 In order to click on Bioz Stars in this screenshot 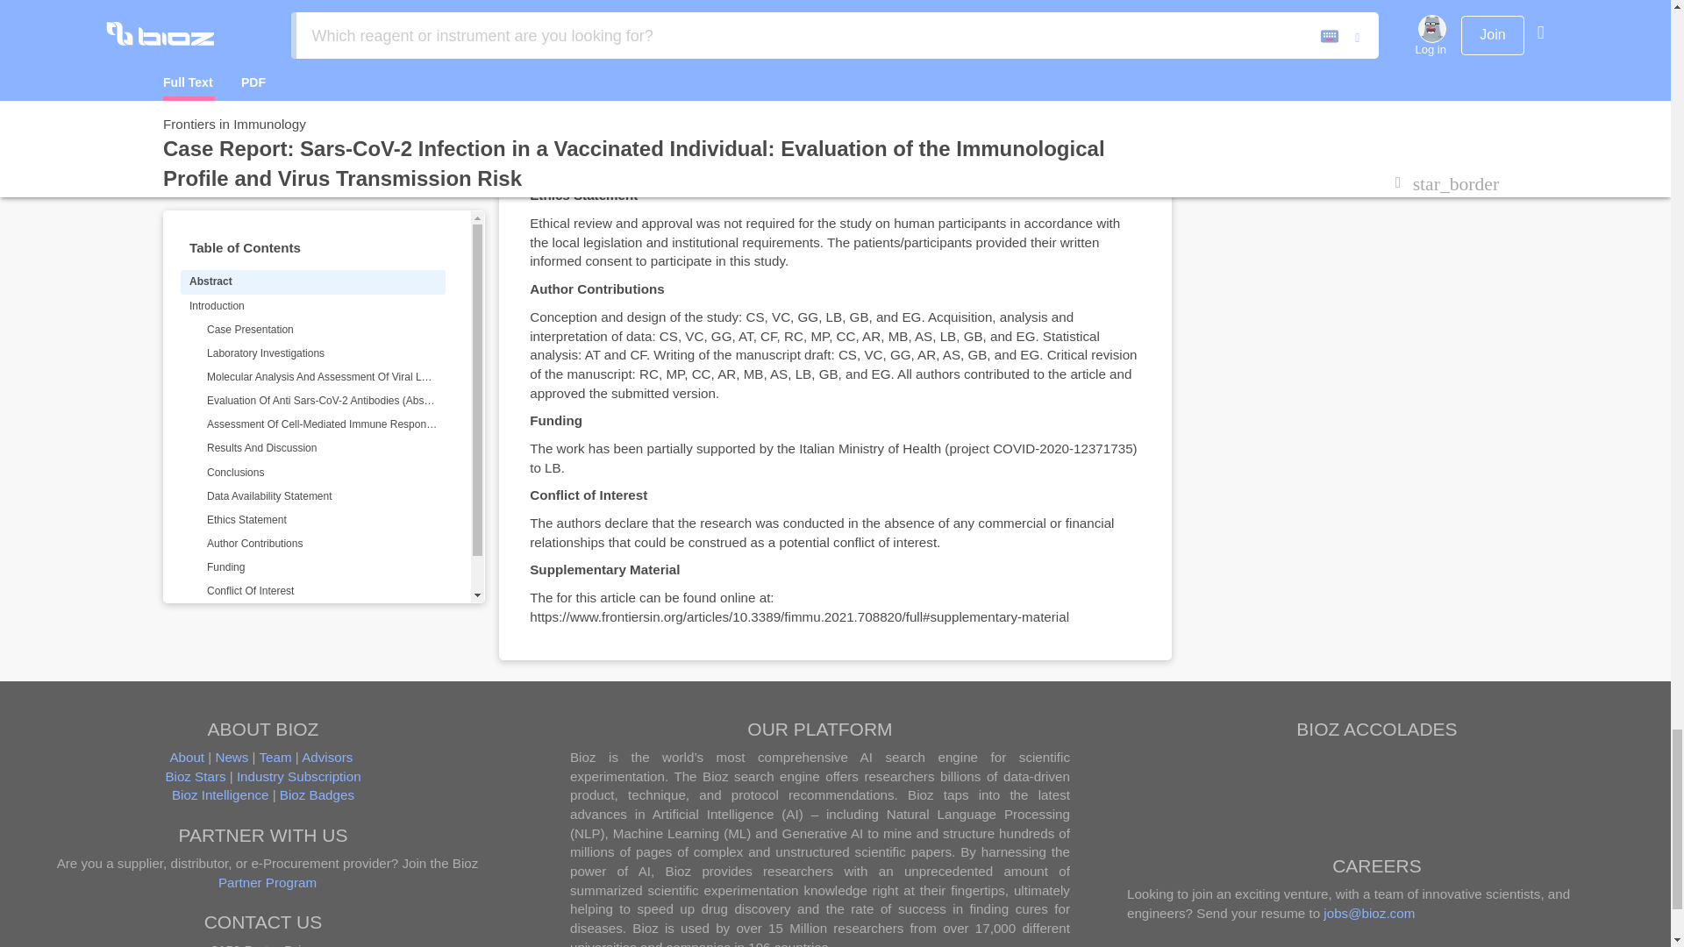, I will do `click(195, 776)`.